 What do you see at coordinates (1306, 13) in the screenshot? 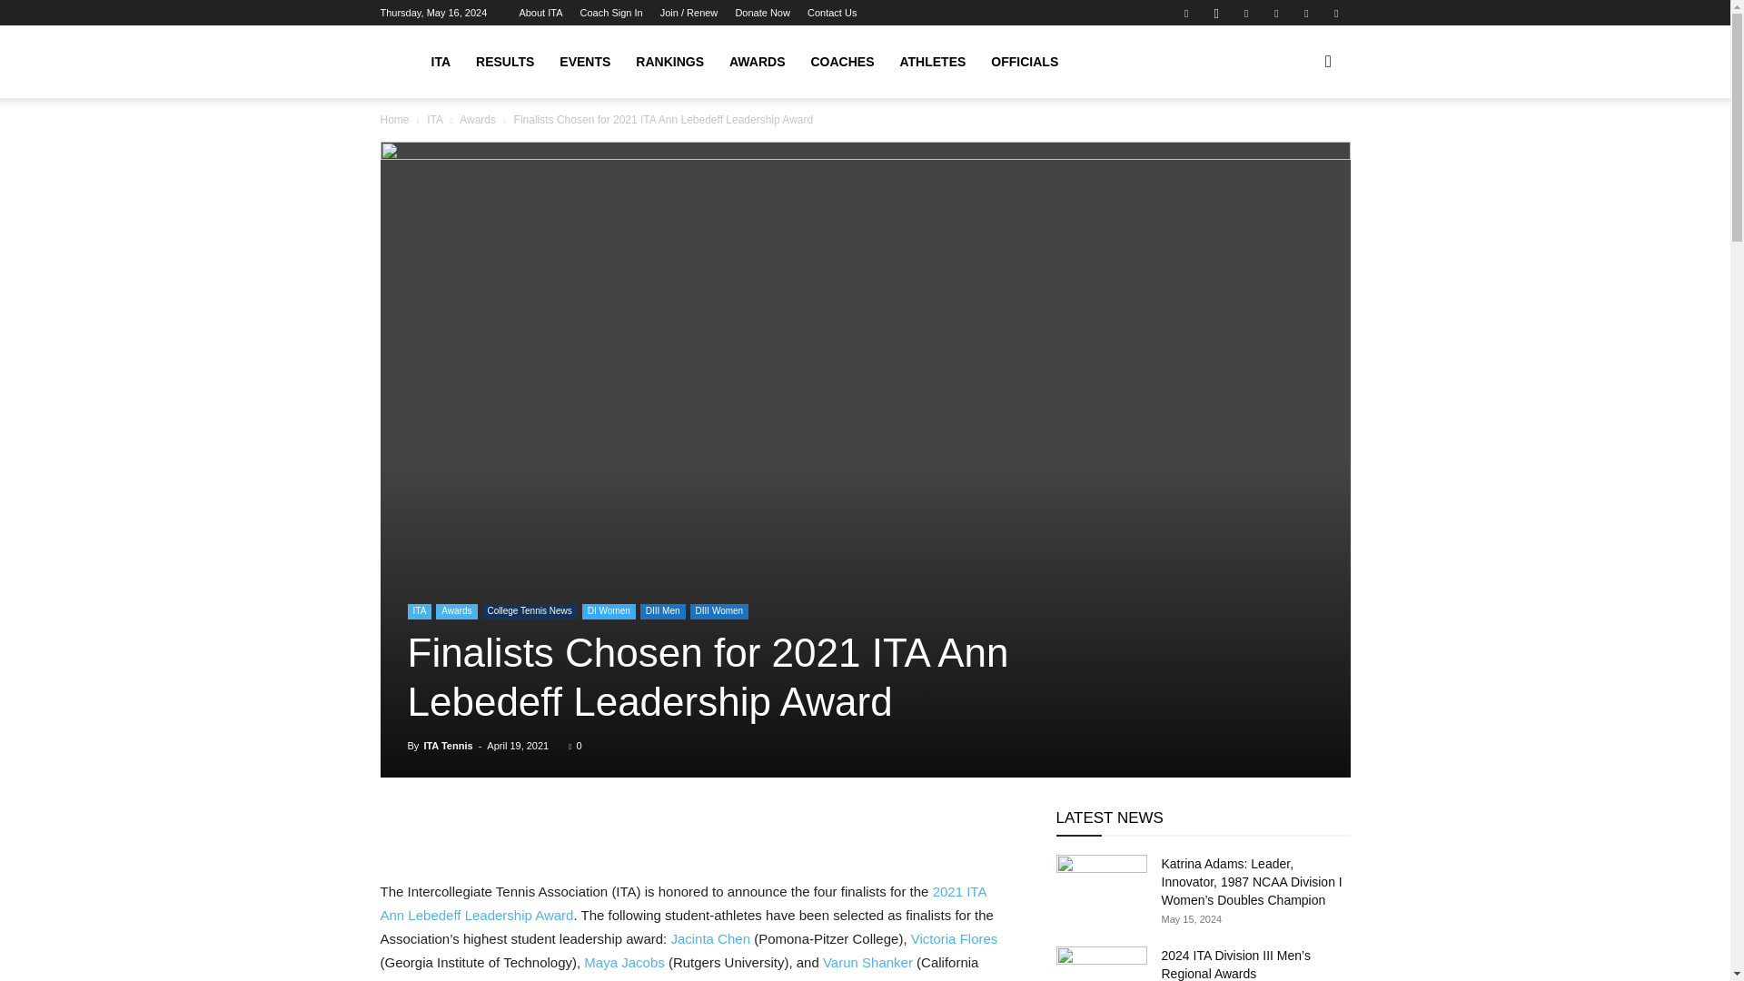
I see `Twitter` at bounding box center [1306, 13].